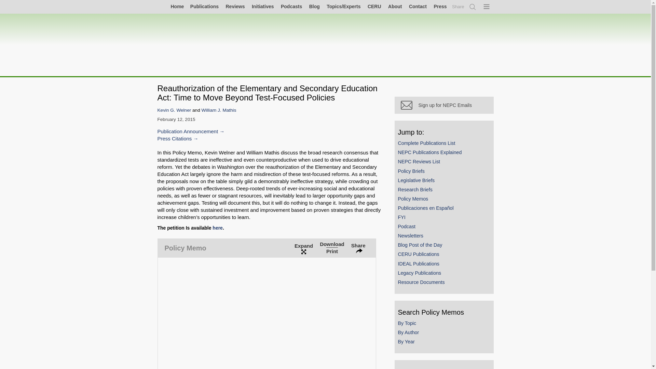 The width and height of the screenshot is (656, 369). I want to click on Open menu, so click(487, 7).